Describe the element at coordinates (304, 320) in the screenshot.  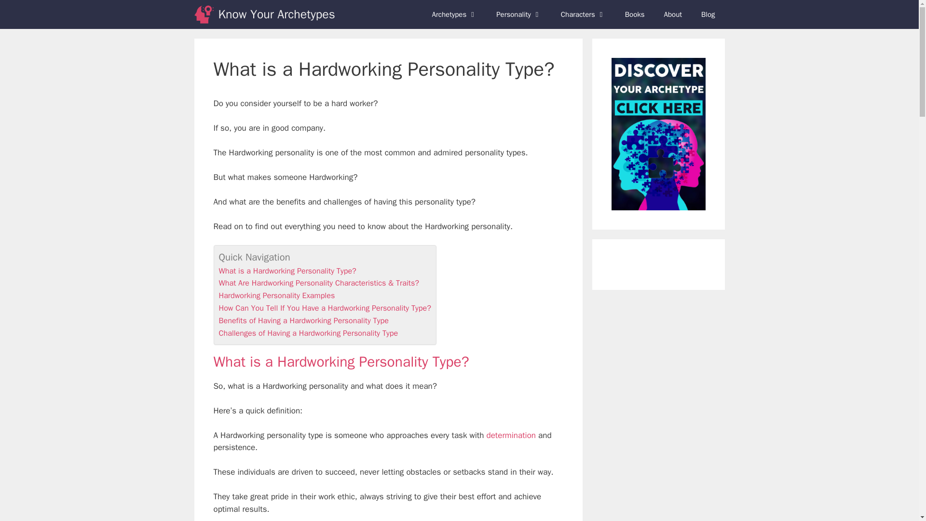
I see `Benefits of Having a Hardworking Personality Type` at that location.